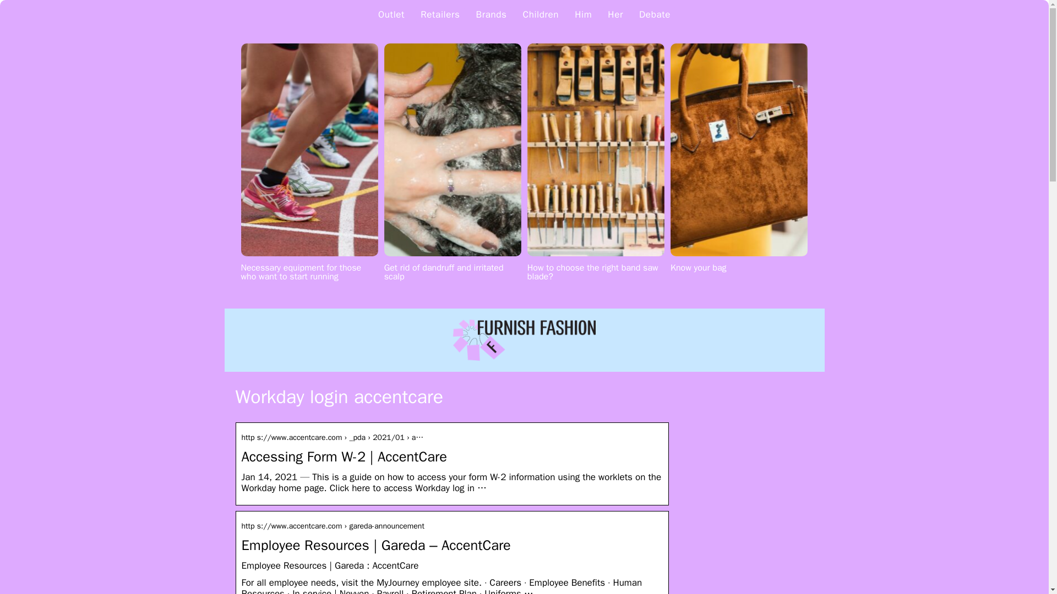 The width and height of the screenshot is (1057, 594). What do you see at coordinates (492, 14) in the screenshot?
I see `Brands` at bounding box center [492, 14].